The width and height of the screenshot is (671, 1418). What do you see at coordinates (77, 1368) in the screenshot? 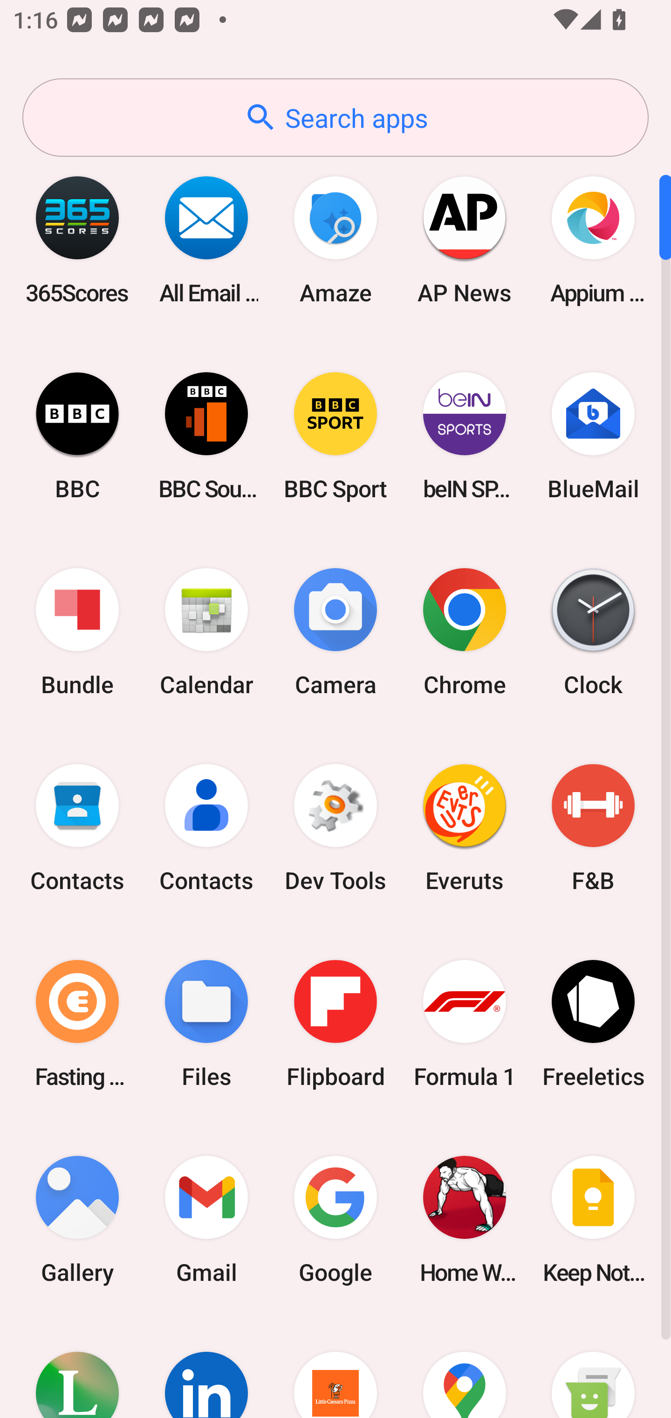
I see `Lifesum` at bounding box center [77, 1368].